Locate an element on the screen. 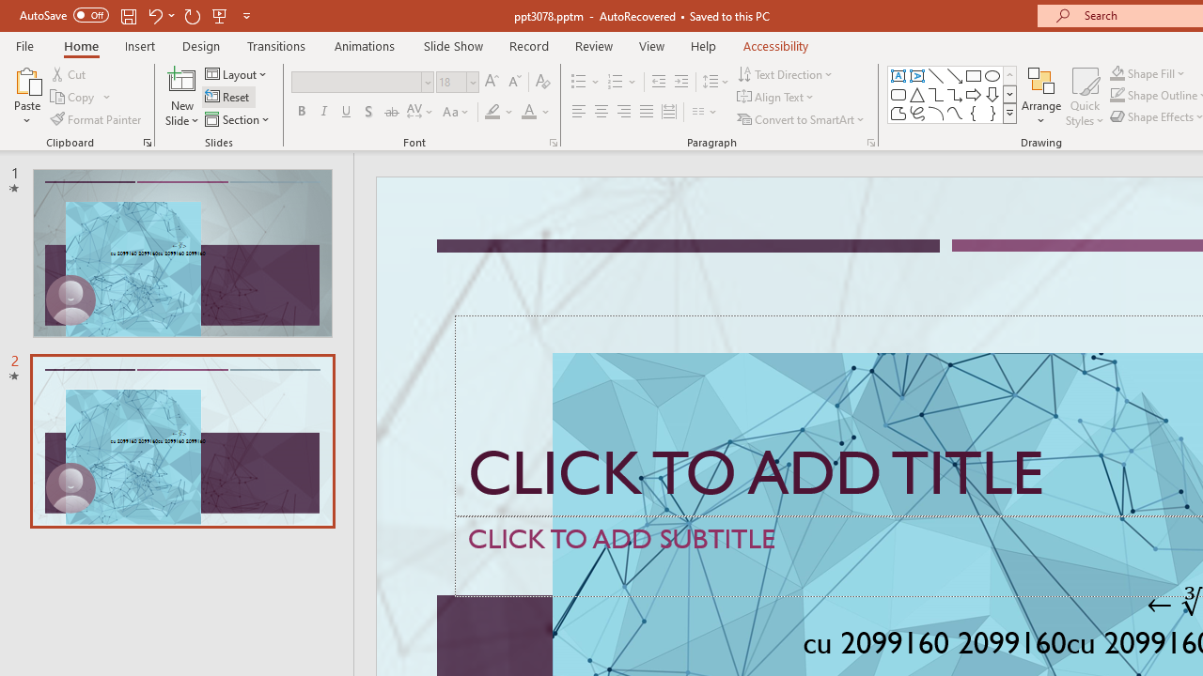 The width and height of the screenshot is (1203, 676). Shape Outline Green, Accent 1 is located at coordinates (1117, 96).